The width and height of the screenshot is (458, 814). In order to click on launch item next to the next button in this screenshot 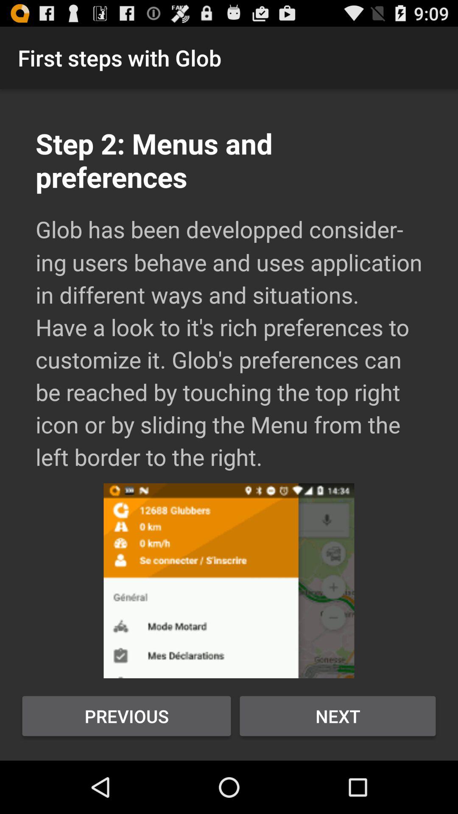, I will do `click(126, 716)`.